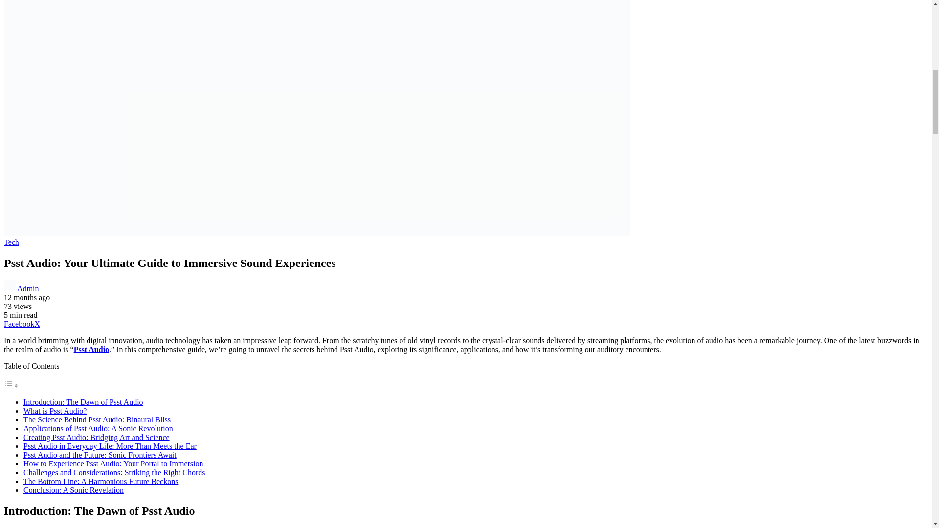 The image size is (939, 528). What do you see at coordinates (97, 419) in the screenshot?
I see `The Science Behind Psst Audio: Binaural Bliss` at bounding box center [97, 419].